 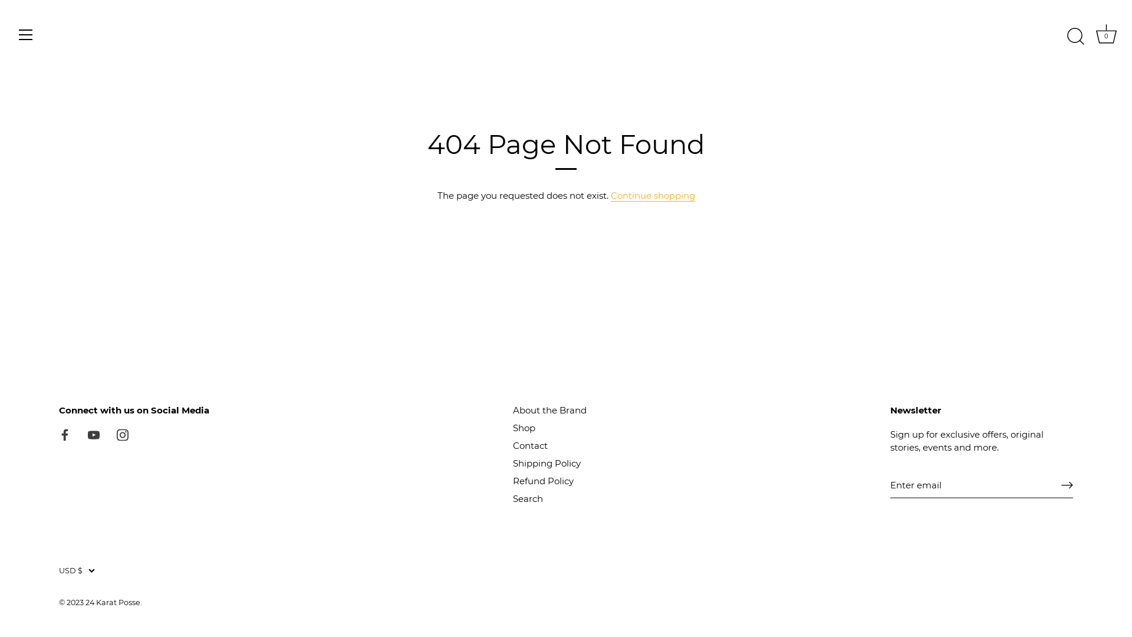 I want to click on Refund Policy, so click(x=543, y=480).